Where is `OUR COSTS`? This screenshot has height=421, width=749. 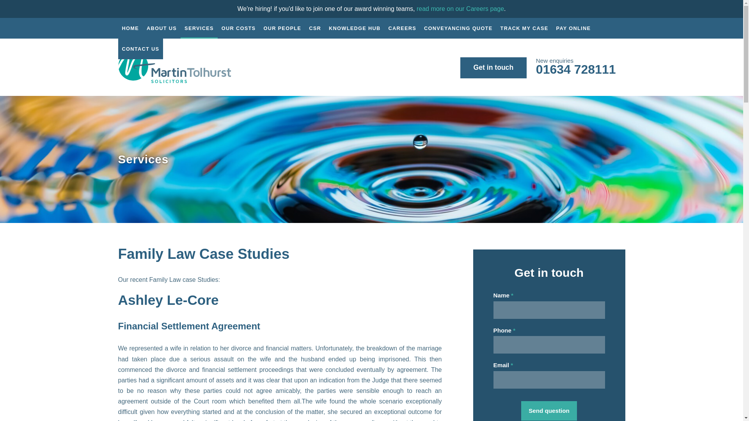 OUR COSTS is located at coordinates (239, 28).